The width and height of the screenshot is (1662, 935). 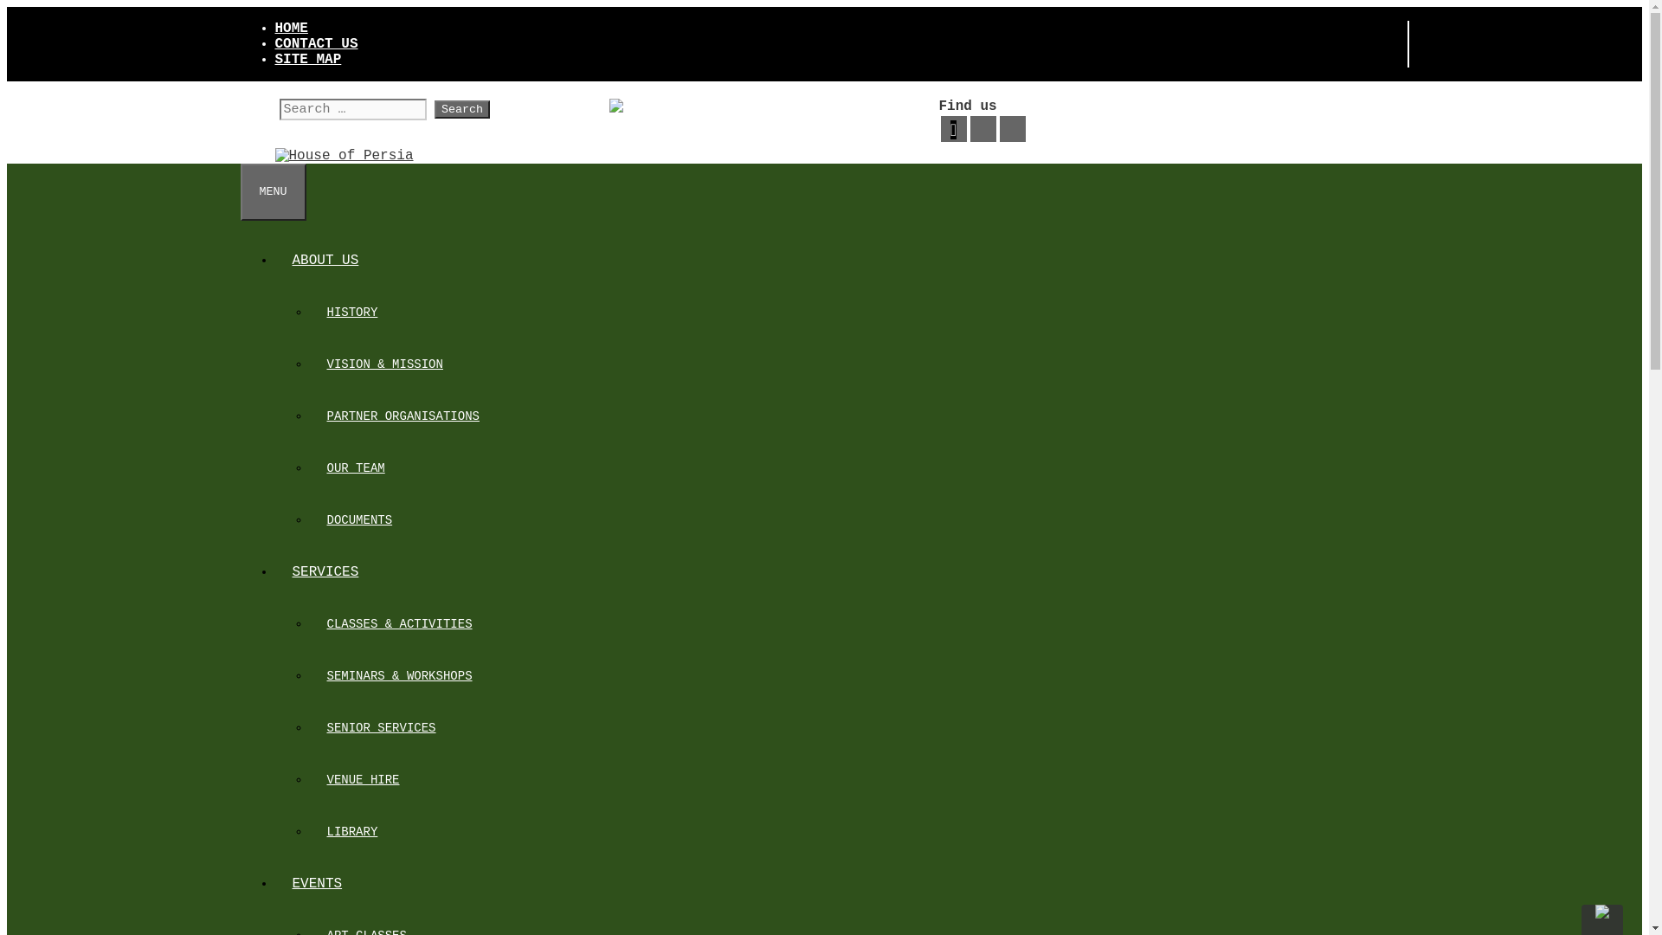 What do you see at coordinates (382, 728) in the screenshot?
I see `SENIOR SERVICES` at bounding box center [382, 728].